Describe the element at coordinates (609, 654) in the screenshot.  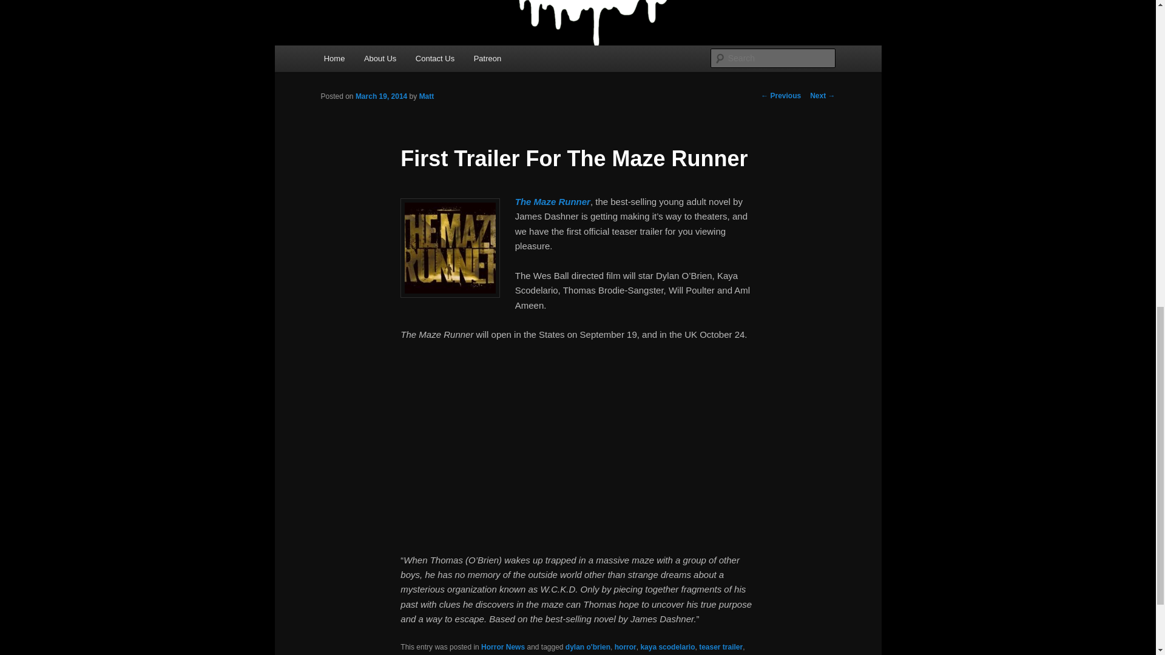
I see `Permalink to First Trailer For The Maze Runner` at that location.